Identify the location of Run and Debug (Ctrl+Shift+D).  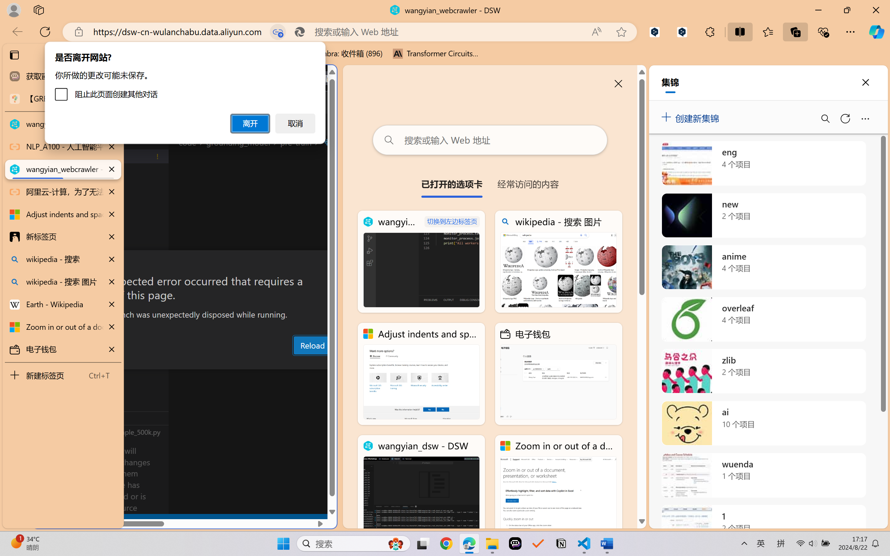
(47, 240).